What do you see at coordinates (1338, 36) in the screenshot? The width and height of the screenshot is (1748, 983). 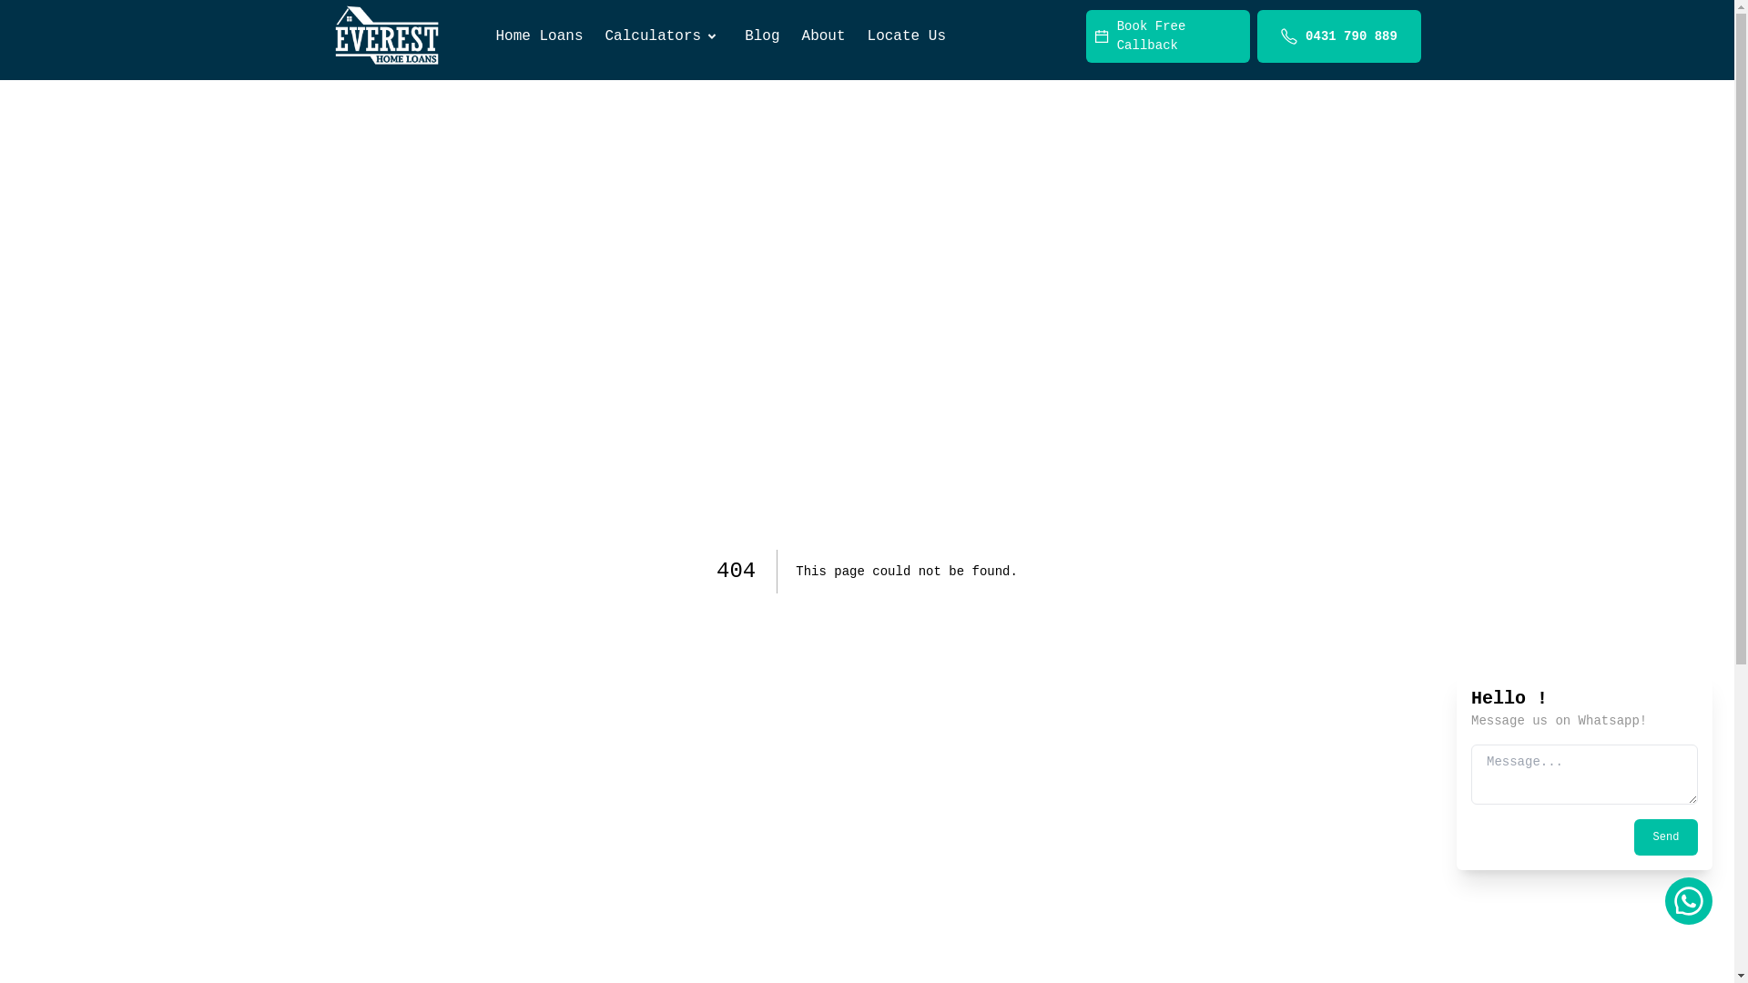 I see `0431 790 889` at bounding box center [1338, 36].